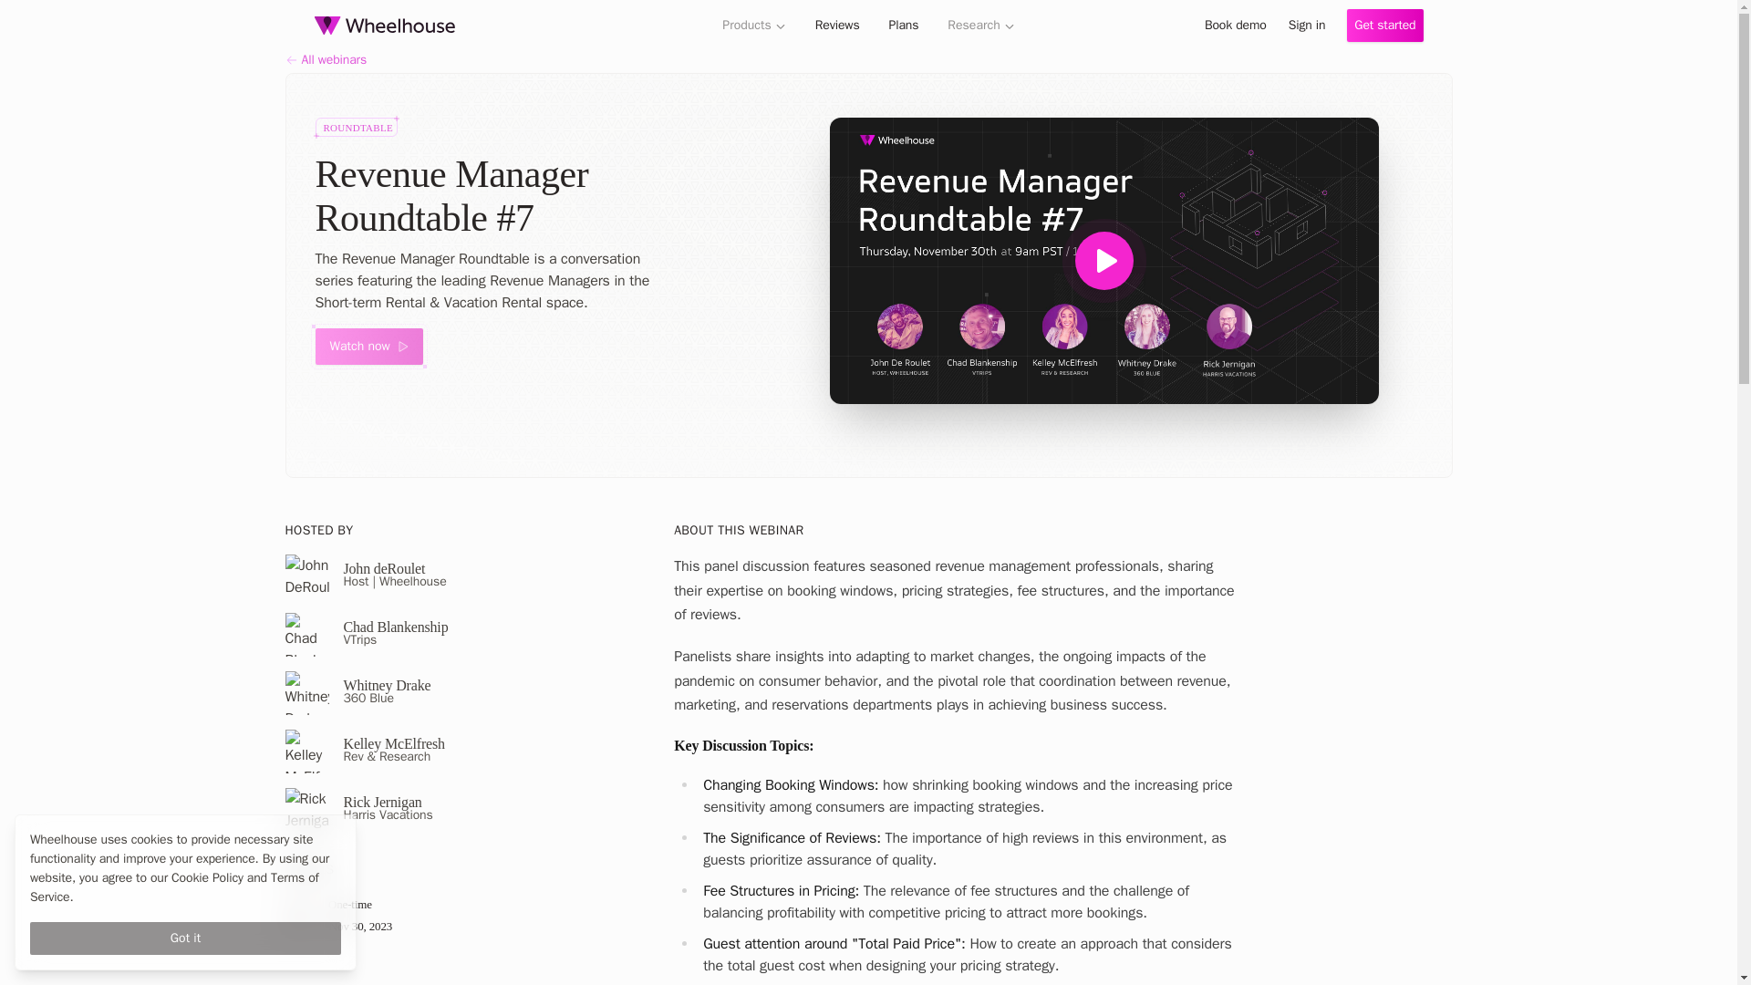 This screenshot has height=985, width=1751. I want to click on Get started, so click(1384, 26).